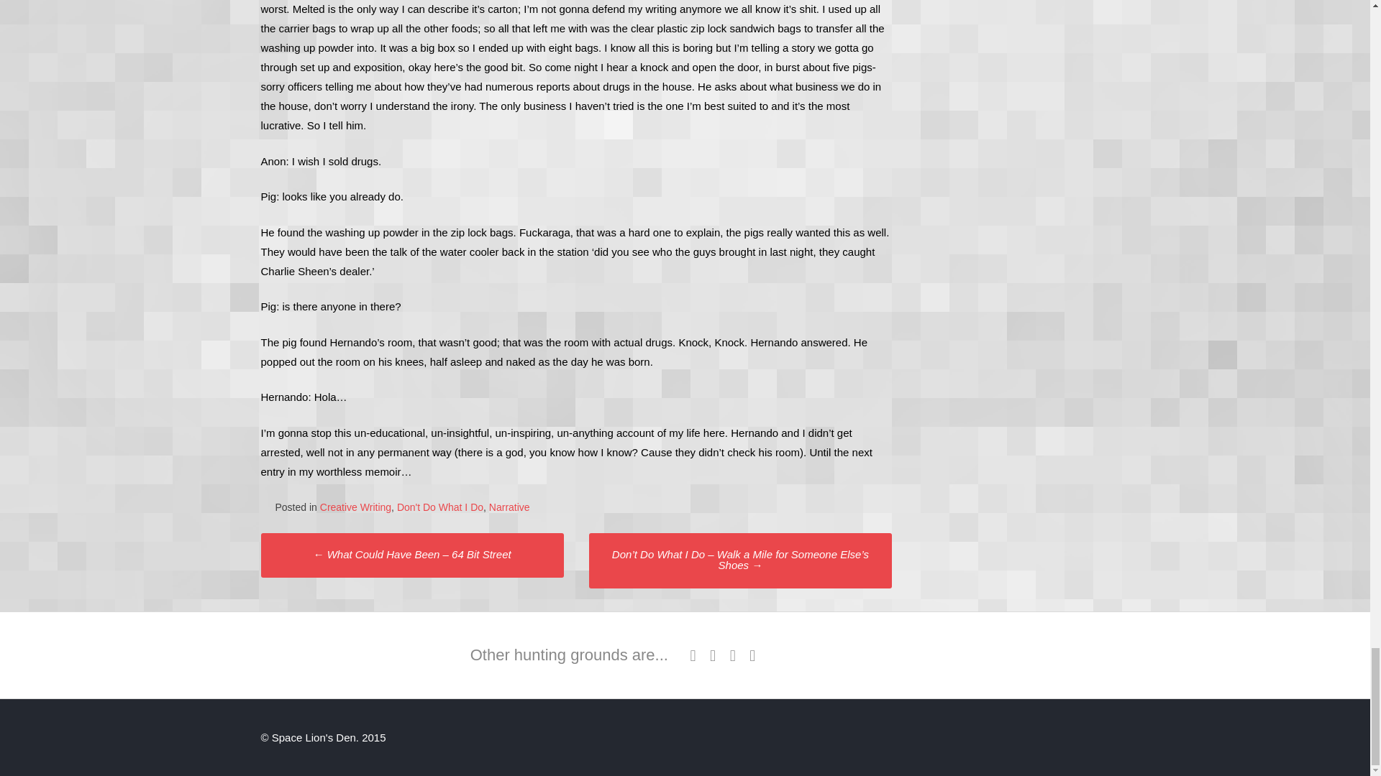 This screenshot has width=1381, height=776. I want to click on Don't Do What I Do, so click(440, 507).